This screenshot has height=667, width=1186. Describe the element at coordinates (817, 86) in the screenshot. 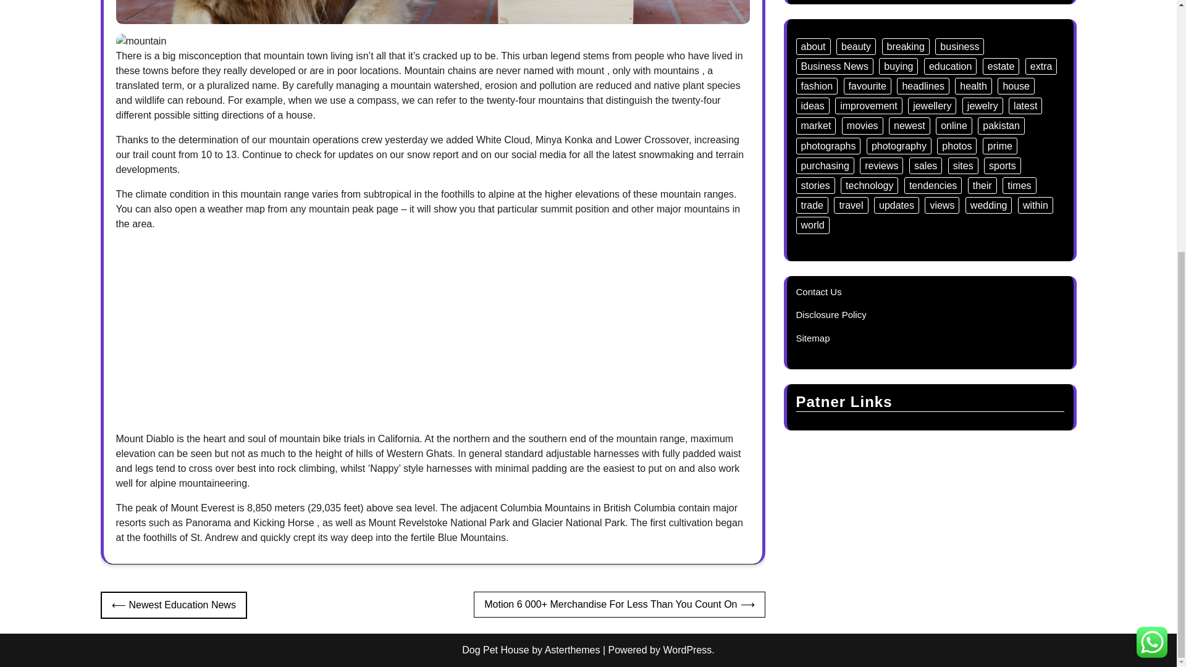

I see `fashion` at that location.